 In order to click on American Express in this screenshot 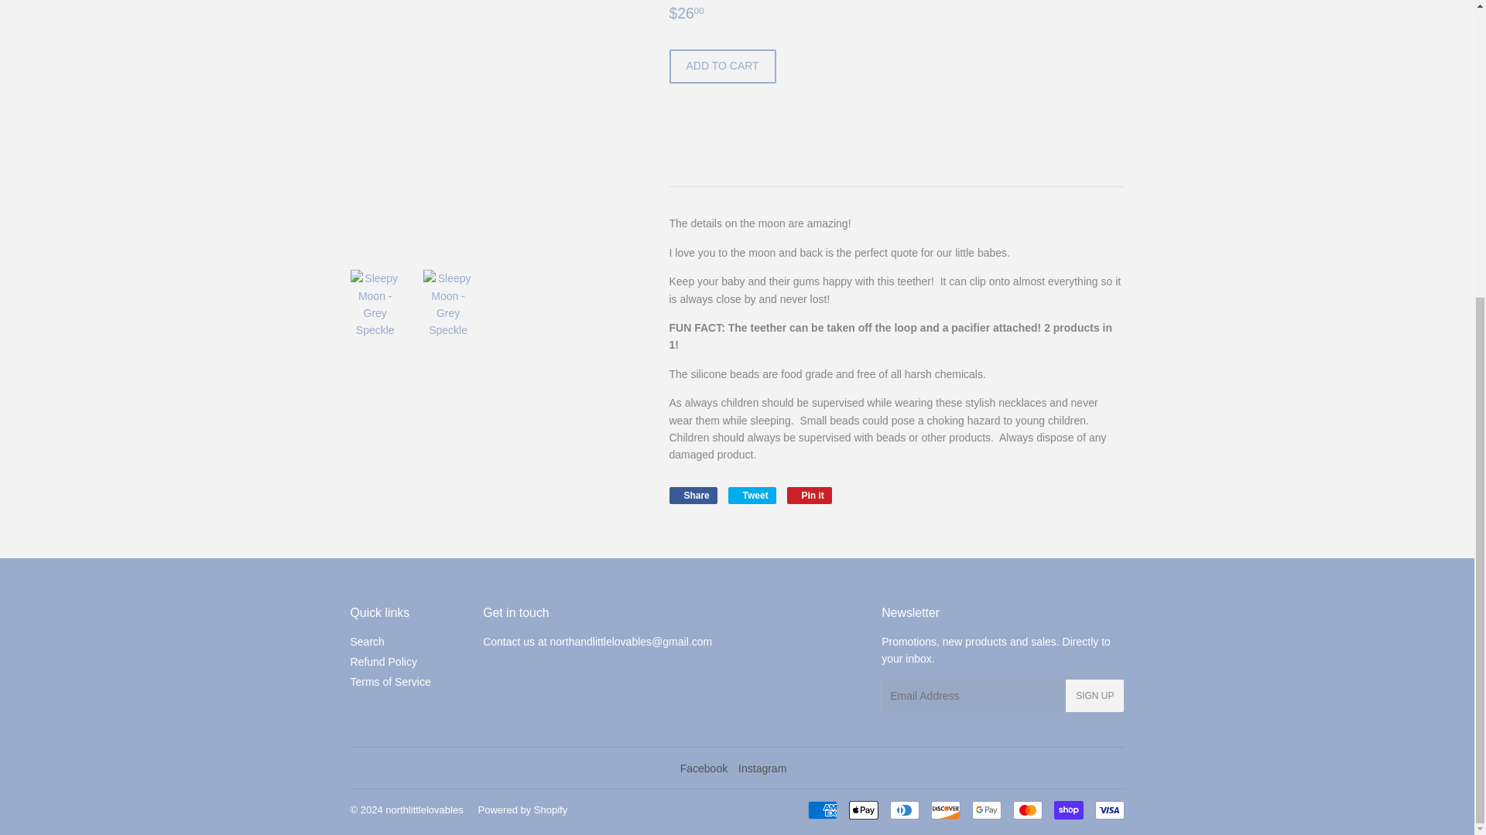, I will do `click(823, 809)`.